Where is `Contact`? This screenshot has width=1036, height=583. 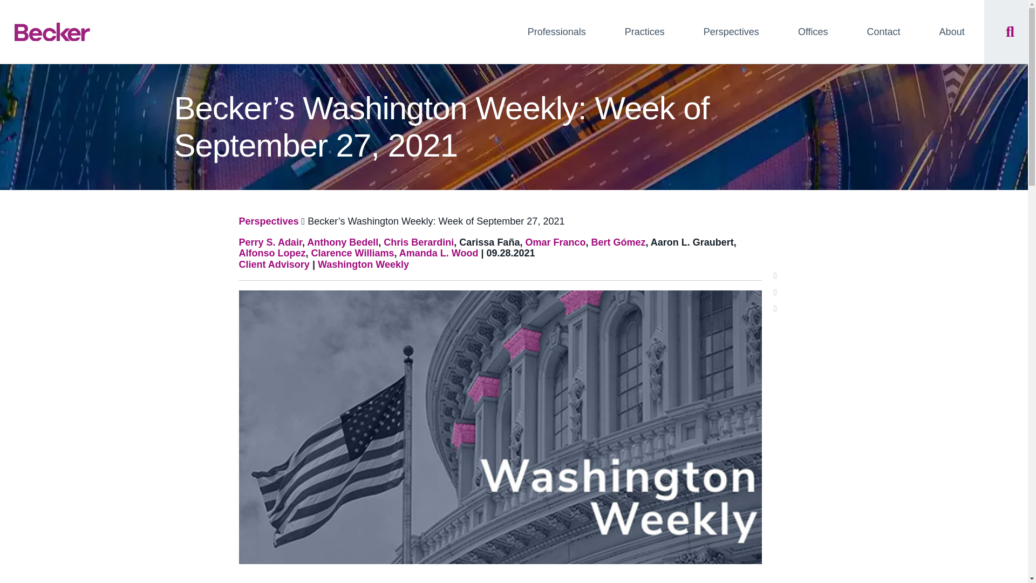 Contact is located at coordinates (883, 31).